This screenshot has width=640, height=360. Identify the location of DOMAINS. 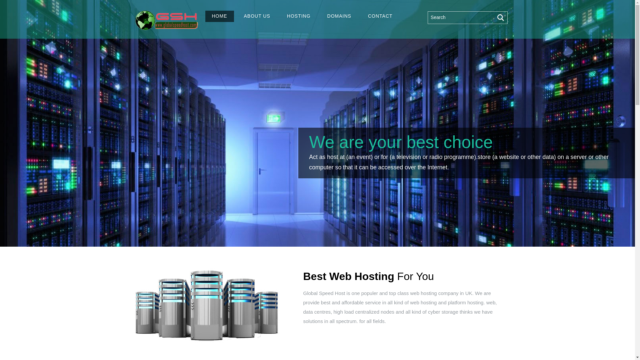
(339, 16).